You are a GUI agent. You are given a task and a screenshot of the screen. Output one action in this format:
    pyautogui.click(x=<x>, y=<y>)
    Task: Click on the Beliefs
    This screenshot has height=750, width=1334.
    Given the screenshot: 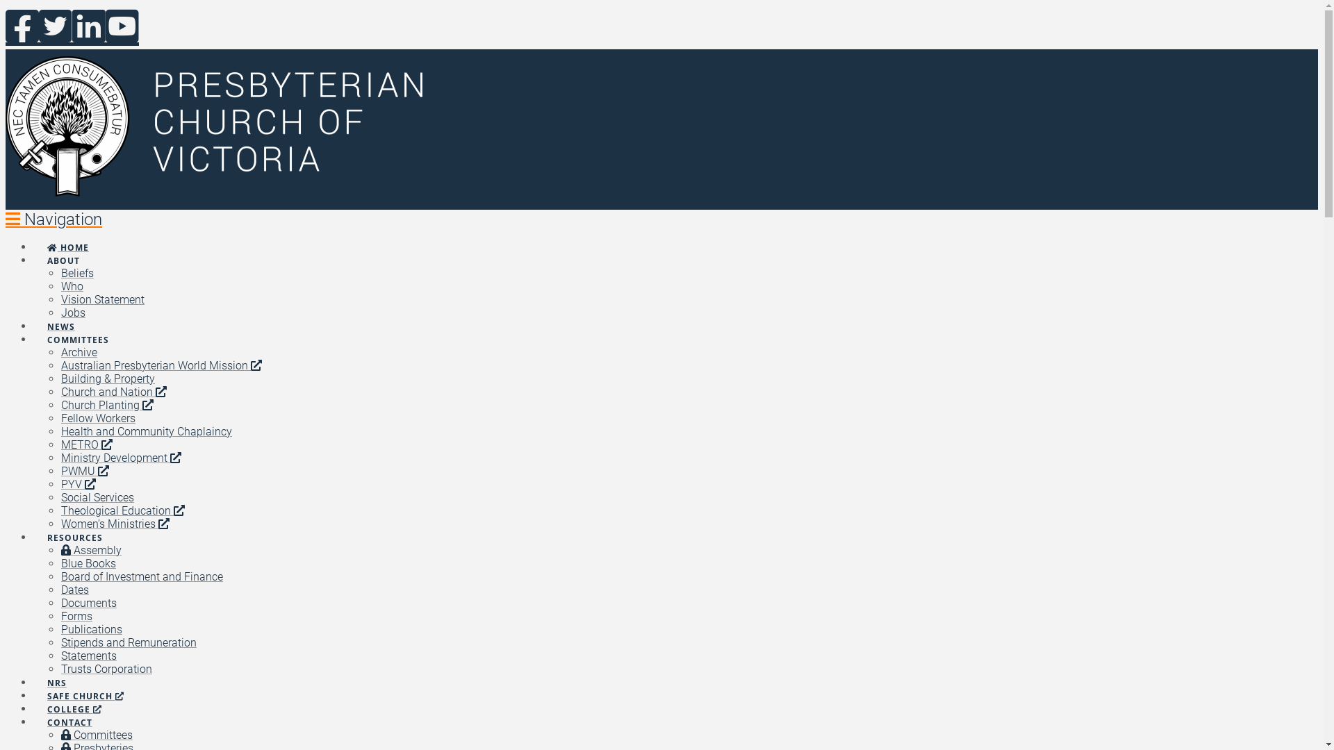 What is the action you would take?
    pyautogui.click(x=78, y=274)
    